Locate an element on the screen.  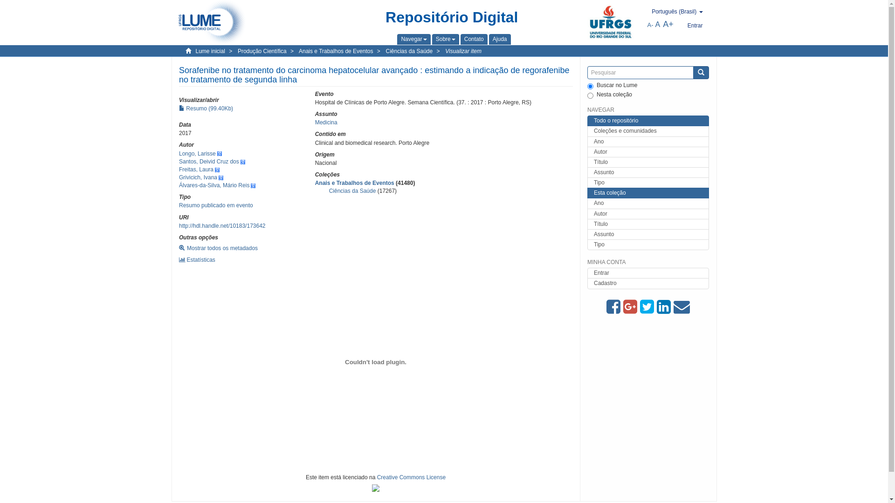
Tipo is located at coordinates (648, 183).